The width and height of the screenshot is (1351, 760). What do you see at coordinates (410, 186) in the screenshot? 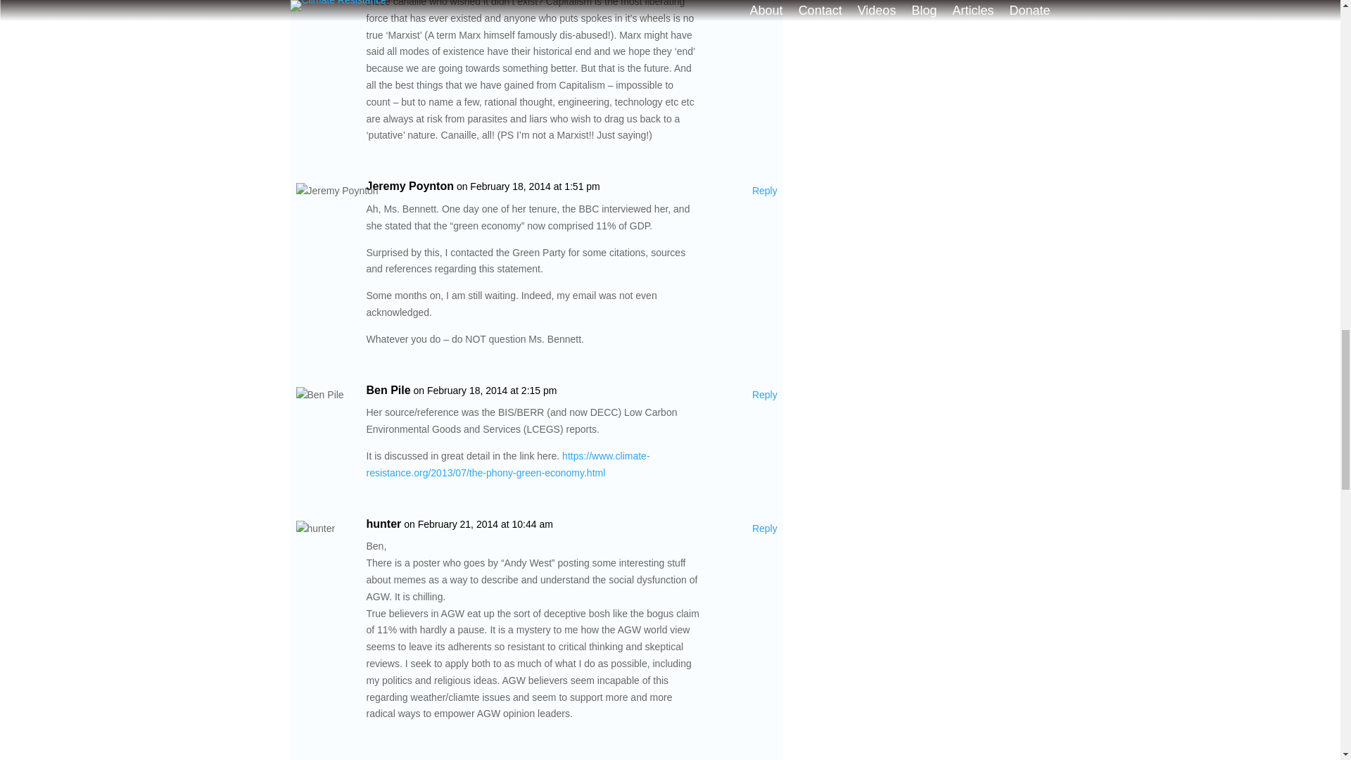
I see `Jeremy Poynton` at bounding box center [410, 186].